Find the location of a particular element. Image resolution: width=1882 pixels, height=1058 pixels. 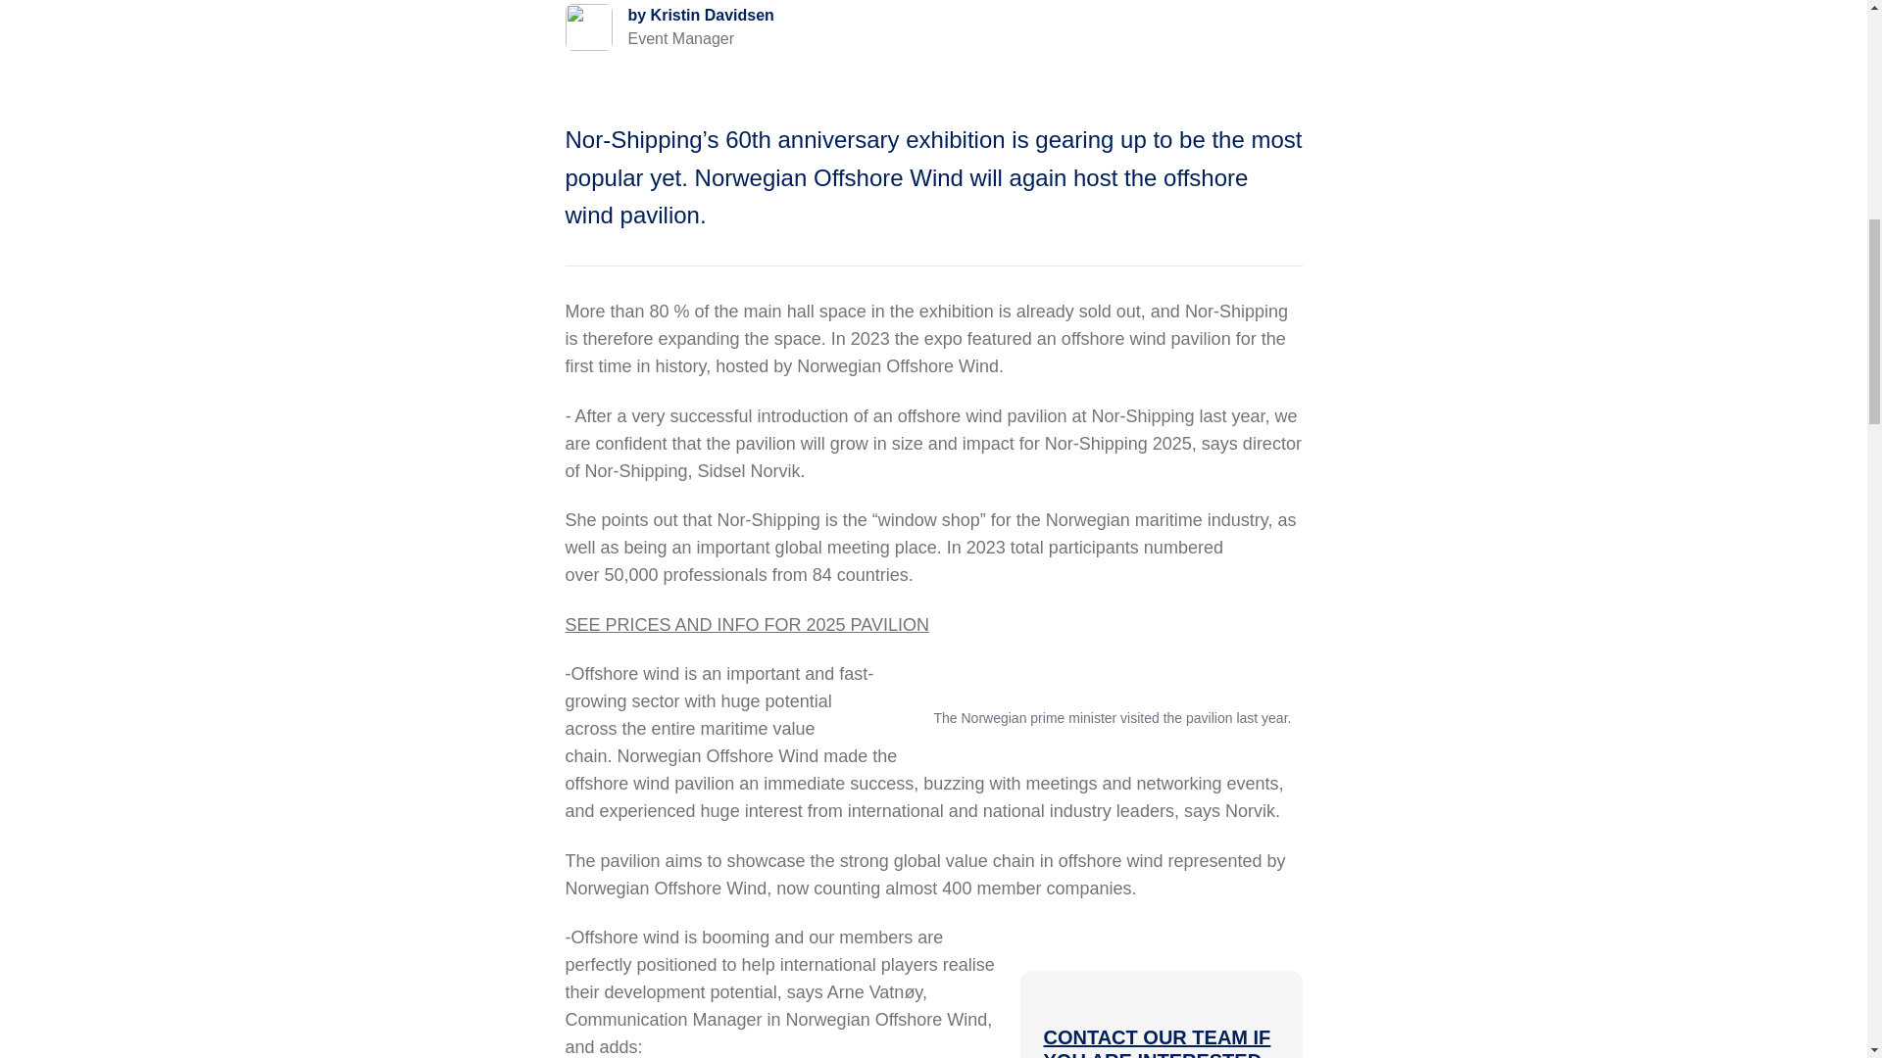

CONTACT OUR TEAM IF YOU ARE INTERESTED IN THE PAVILION is located at coordinates (1157, 1042).